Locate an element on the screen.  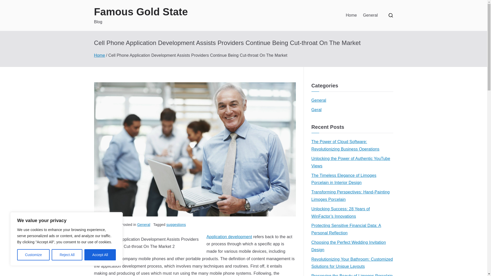
Customize is located at coordinates (33, 255).